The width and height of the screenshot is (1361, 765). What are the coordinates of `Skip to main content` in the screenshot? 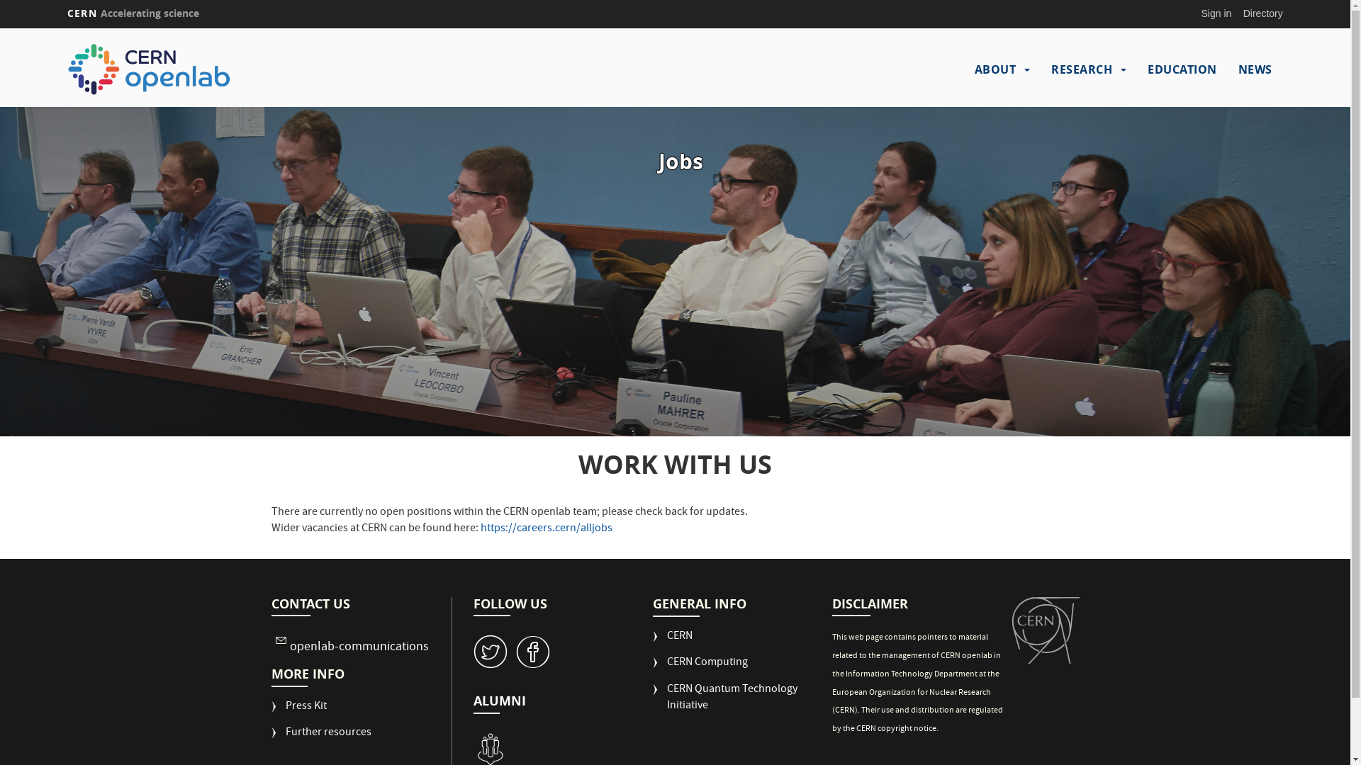 It's located at (0, 28).